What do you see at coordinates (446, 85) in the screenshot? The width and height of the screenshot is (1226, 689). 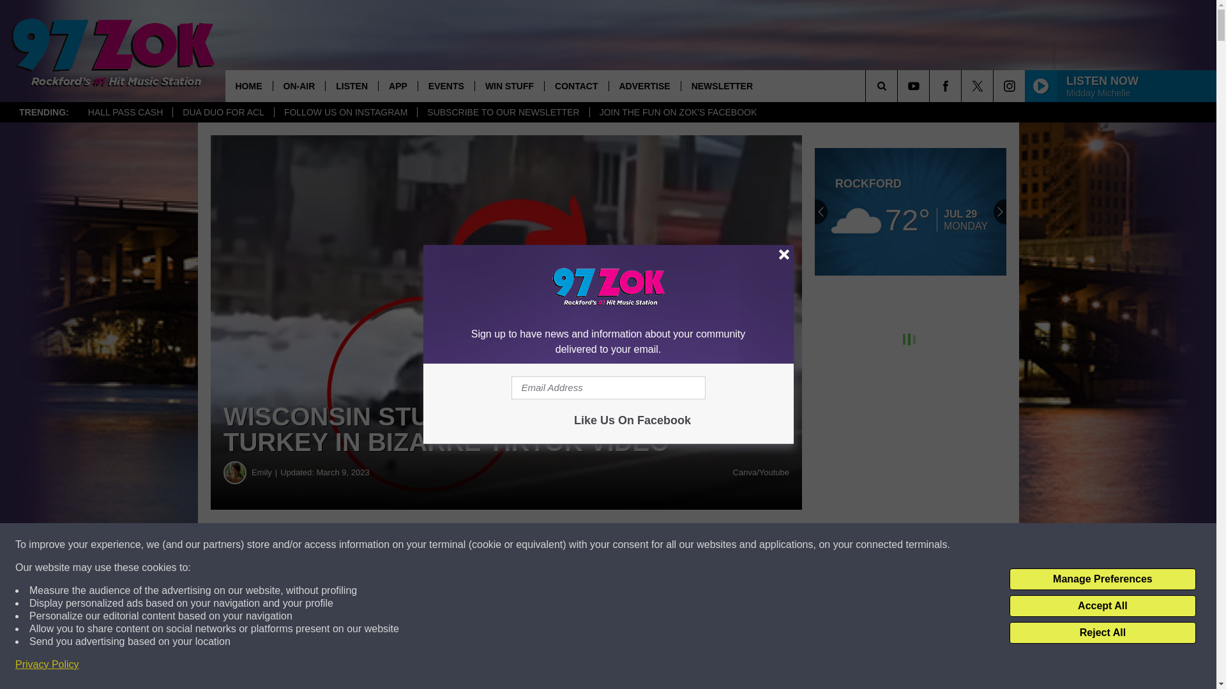 I see `EVENTS` at bounding box center [446, 85].